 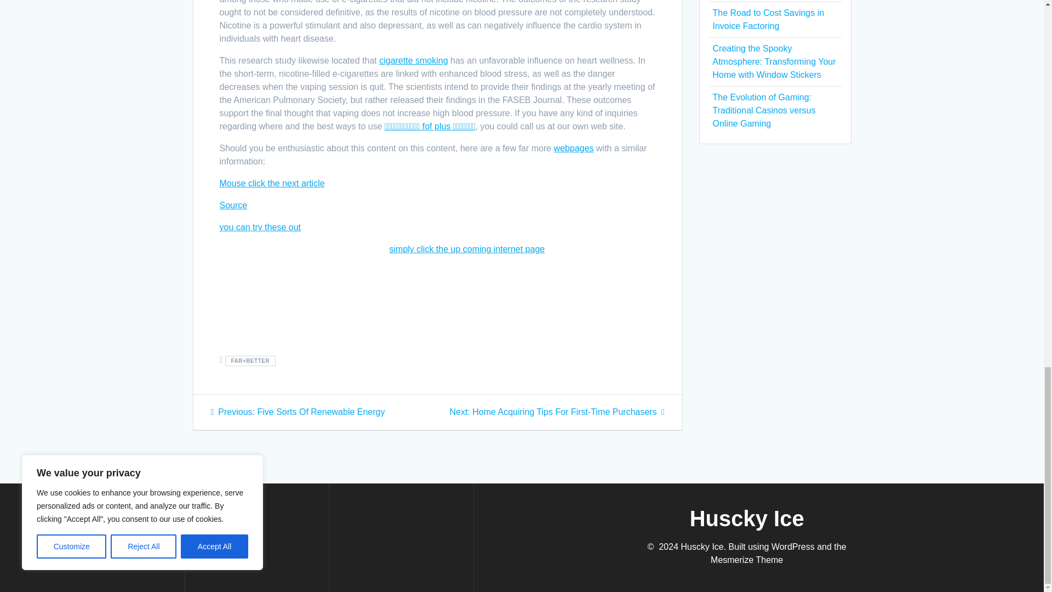 What do you see at coordinates (271, 183) in the screenshot?
I see `Mouse click the next article` at bounding box center [271, 183].